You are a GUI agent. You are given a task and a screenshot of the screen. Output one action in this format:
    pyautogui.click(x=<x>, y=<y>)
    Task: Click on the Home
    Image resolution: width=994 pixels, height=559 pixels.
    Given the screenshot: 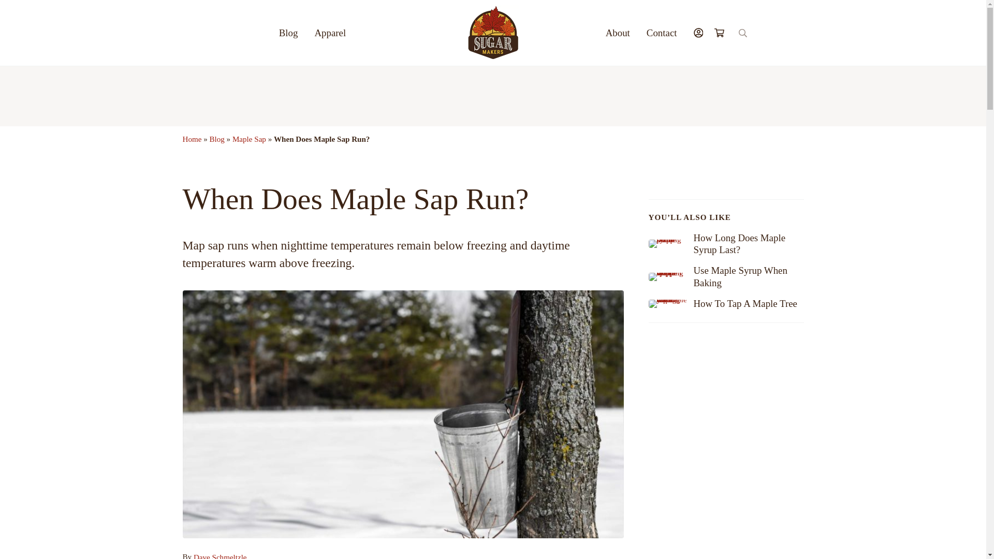 What is the action you would take?
    pyautogui.click(x=192, y=139)
    